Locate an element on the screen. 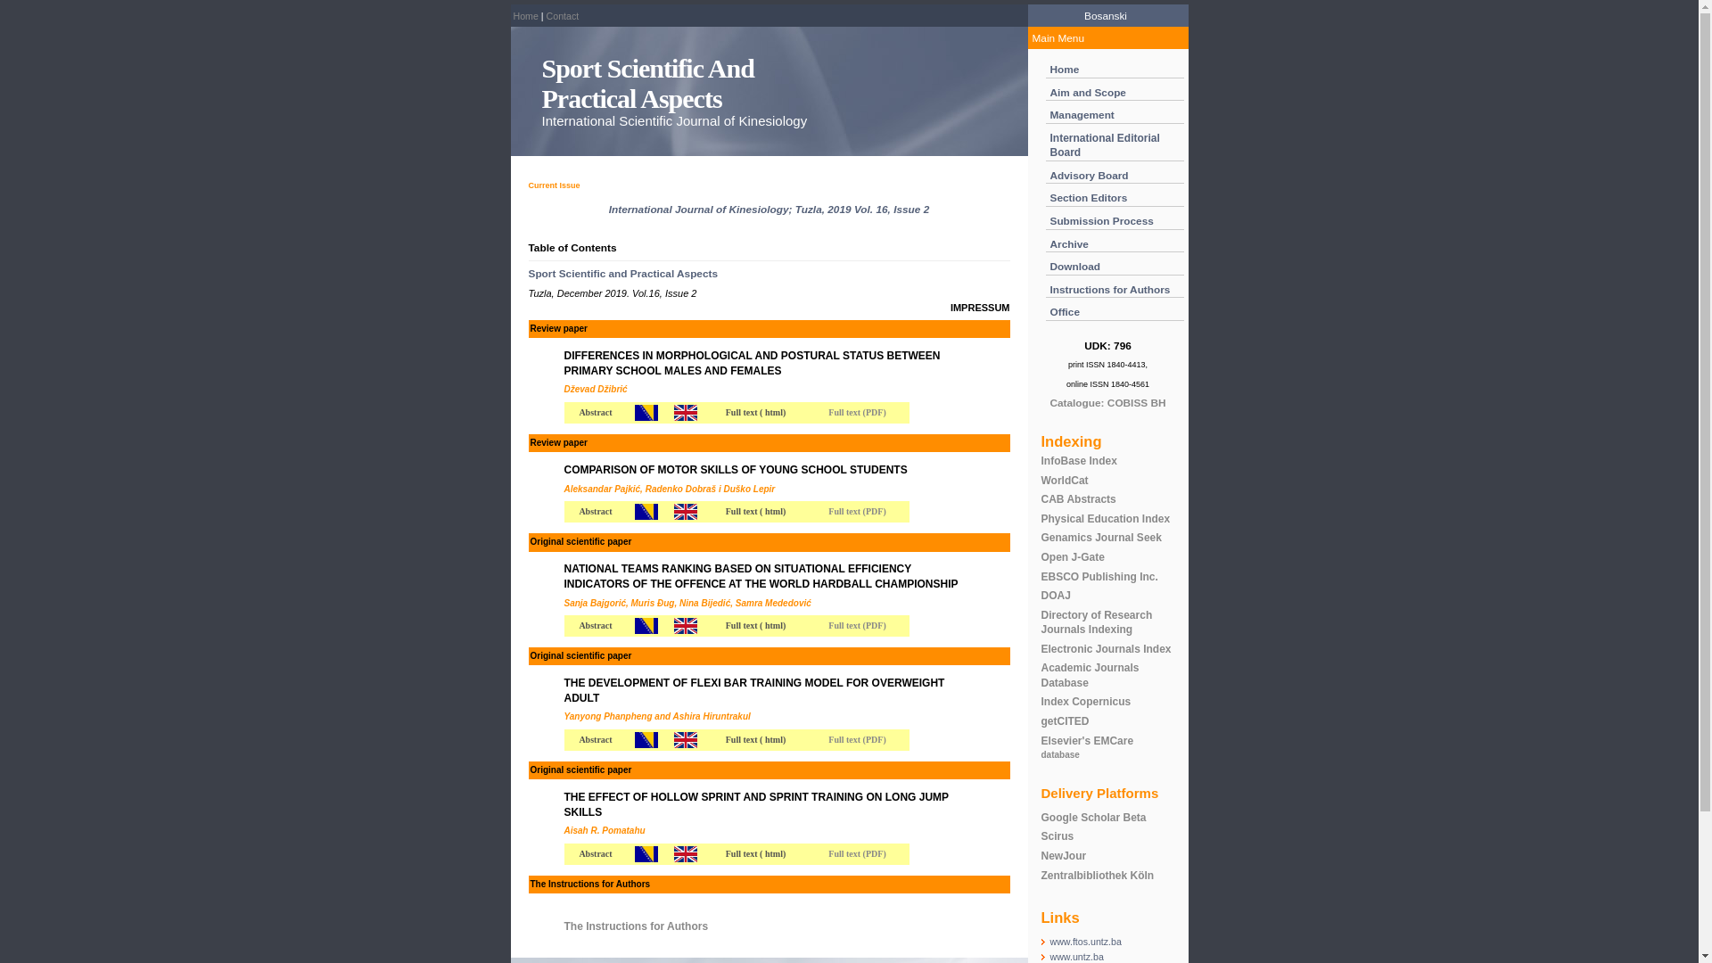 This screenshot has width=1712, height=963. Google Scholar Beta is located at coordinates (1094, 818).